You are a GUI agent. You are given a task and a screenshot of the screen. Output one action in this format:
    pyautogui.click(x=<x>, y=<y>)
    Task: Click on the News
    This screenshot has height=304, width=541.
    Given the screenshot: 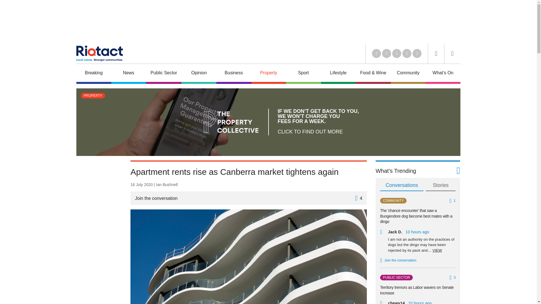 What is the action you would take?
    pyautogui.click(x=128, y=73)
    